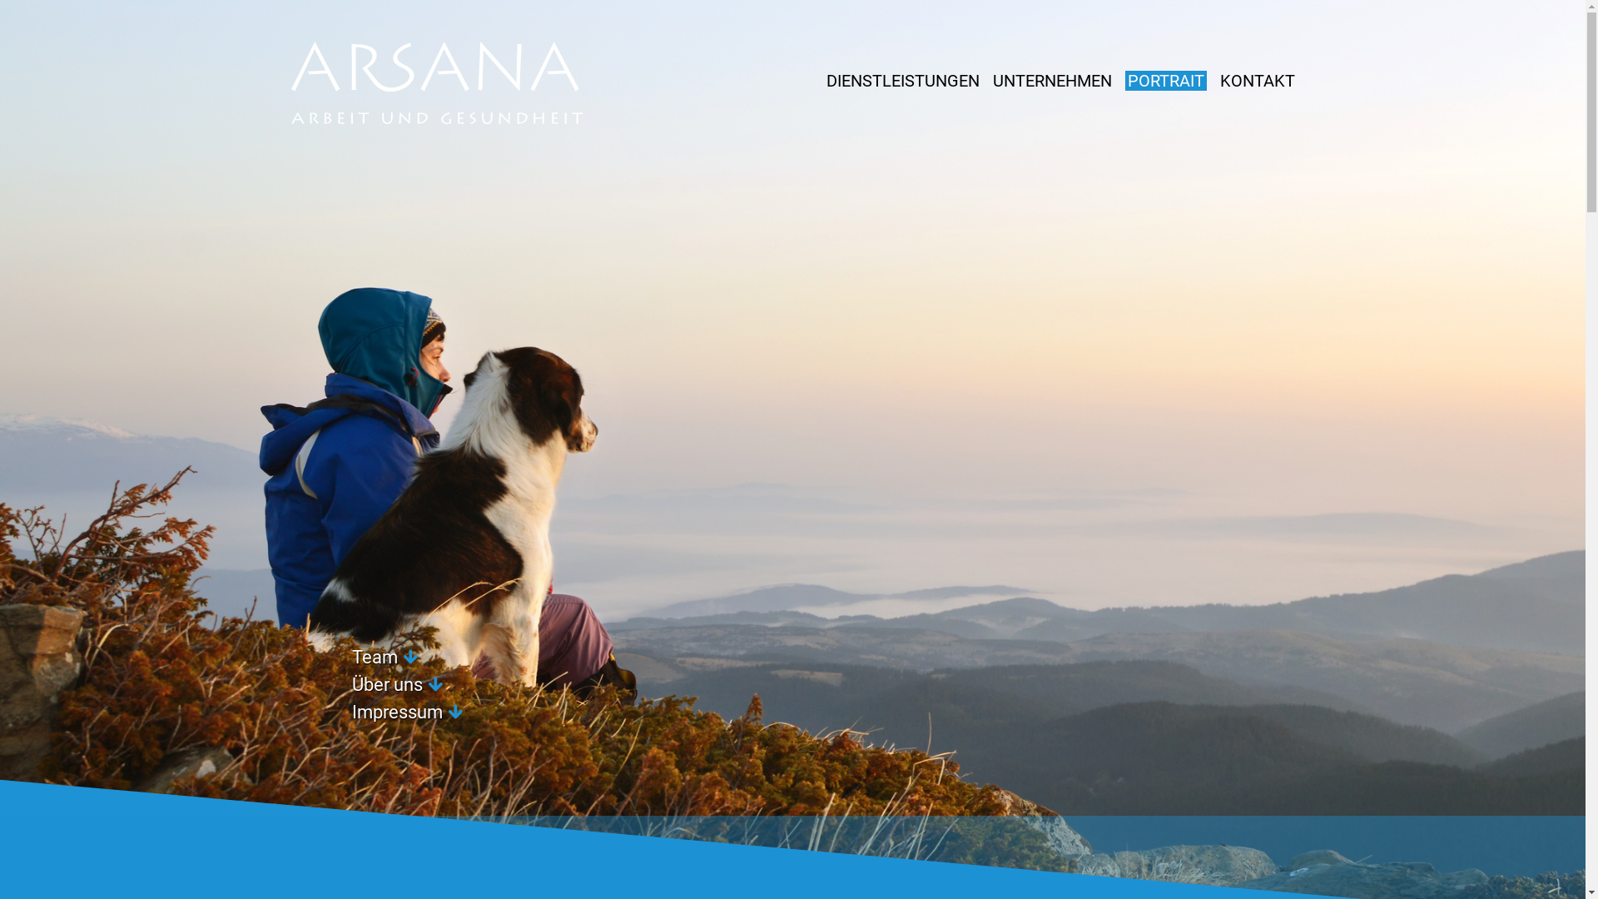 The width and height of the screenshot is (1598, 899). Describe the element at coordinates (1166, 81) in the screenshot. I see `PORTRAIT` at that location.